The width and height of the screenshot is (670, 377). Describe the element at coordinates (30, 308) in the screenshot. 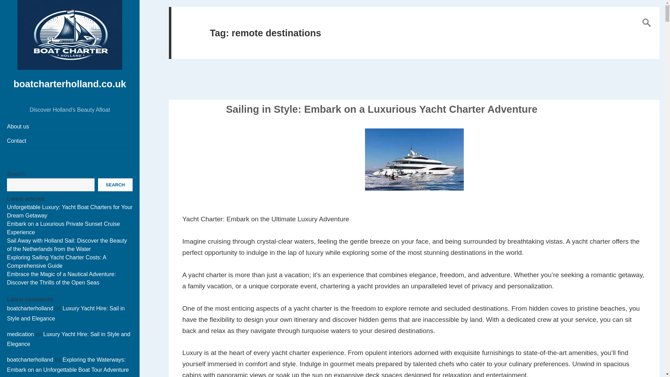

I see `boatcharterholland` at that location.